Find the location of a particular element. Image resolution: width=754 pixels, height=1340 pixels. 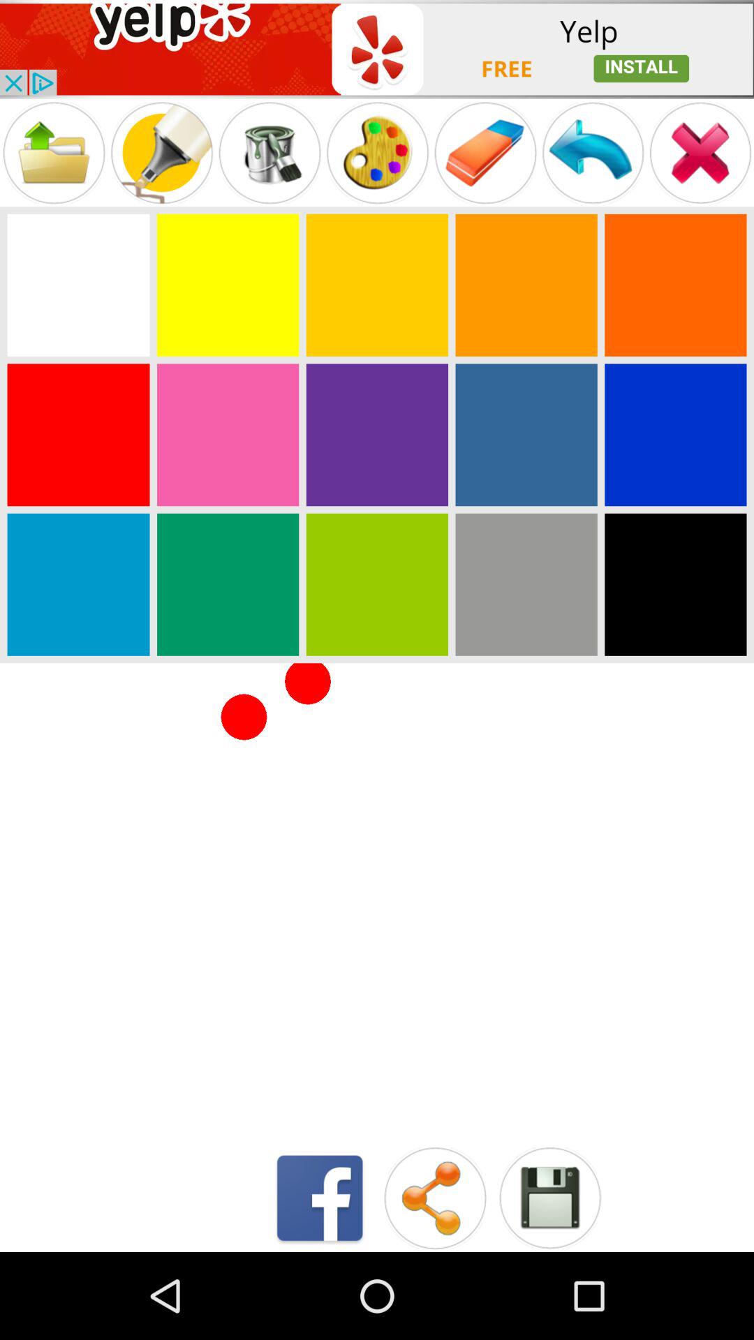

choose red color is located at coordinates (78, 435).